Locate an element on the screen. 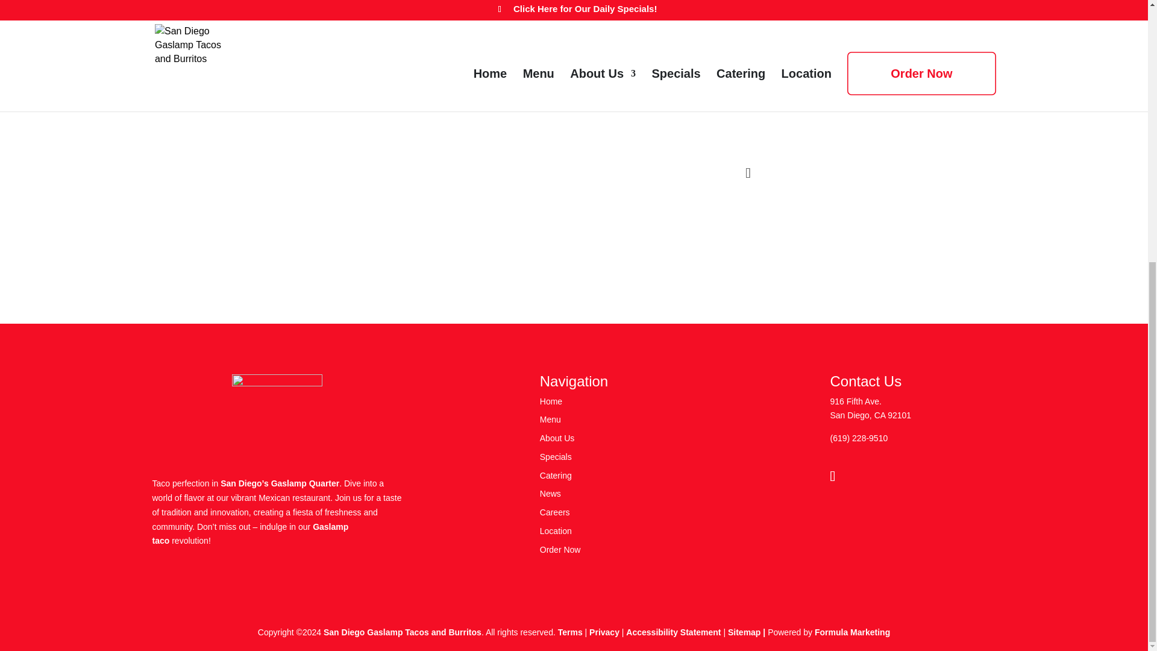 Image resolution: width=1157 pixels, height=651 pixels. Privacy is located at coordinates (604, 632).